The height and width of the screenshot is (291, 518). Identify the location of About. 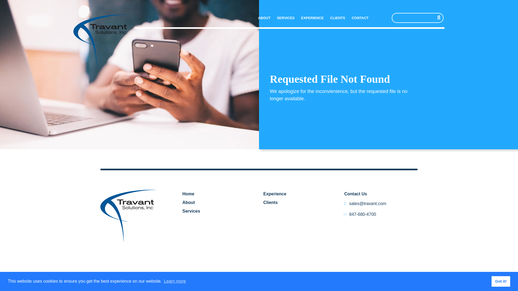
(188, 203).